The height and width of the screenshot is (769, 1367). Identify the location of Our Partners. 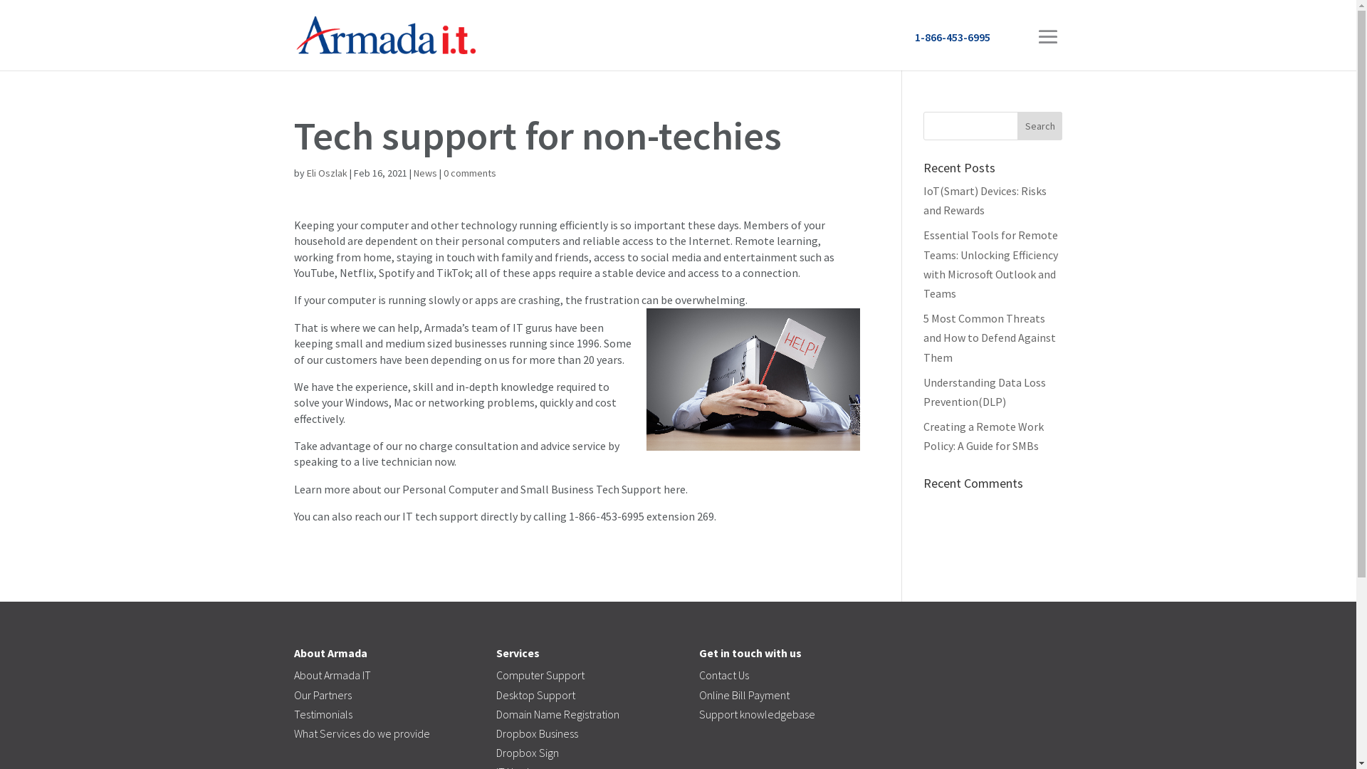
(322, 695).